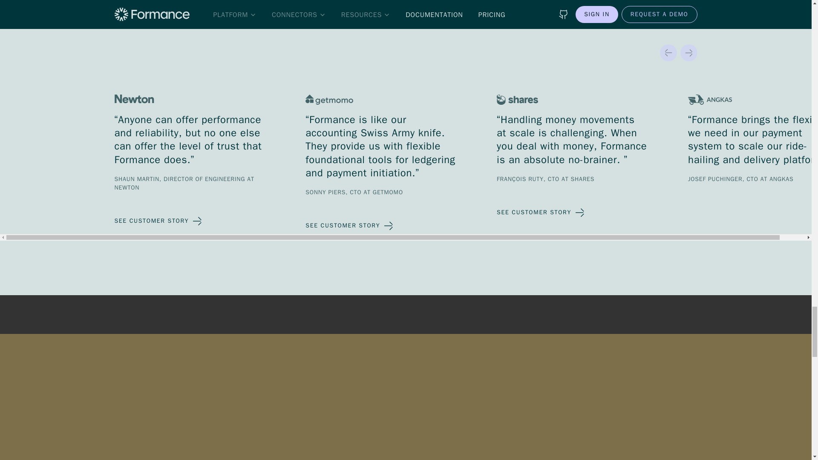  Describe the element at coordinates (349, 225) in the screenshot. I see `SEE CUSTOMER STORY` at that location.